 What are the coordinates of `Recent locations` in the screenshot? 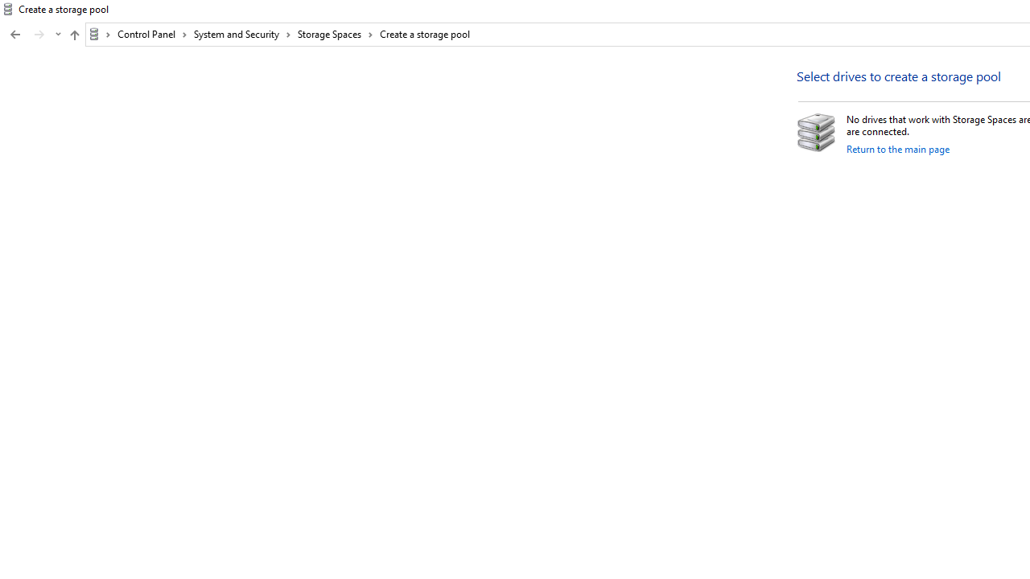 It's located at (58, 35).